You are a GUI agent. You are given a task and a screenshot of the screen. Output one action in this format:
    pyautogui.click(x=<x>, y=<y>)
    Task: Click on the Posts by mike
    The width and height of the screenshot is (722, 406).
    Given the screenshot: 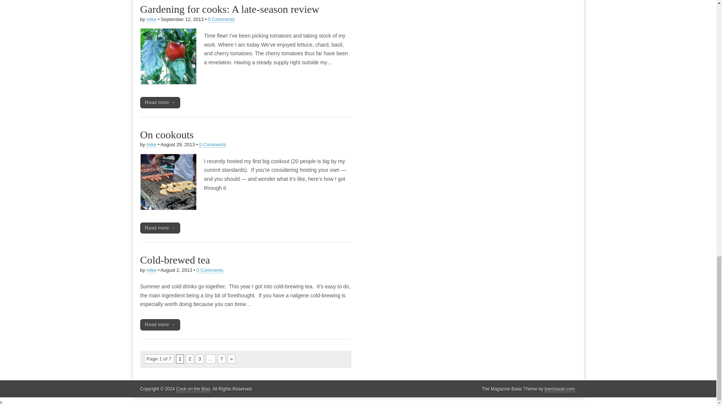 What is the action you would take?
    pyautogui.click(x=151, y=270)
    